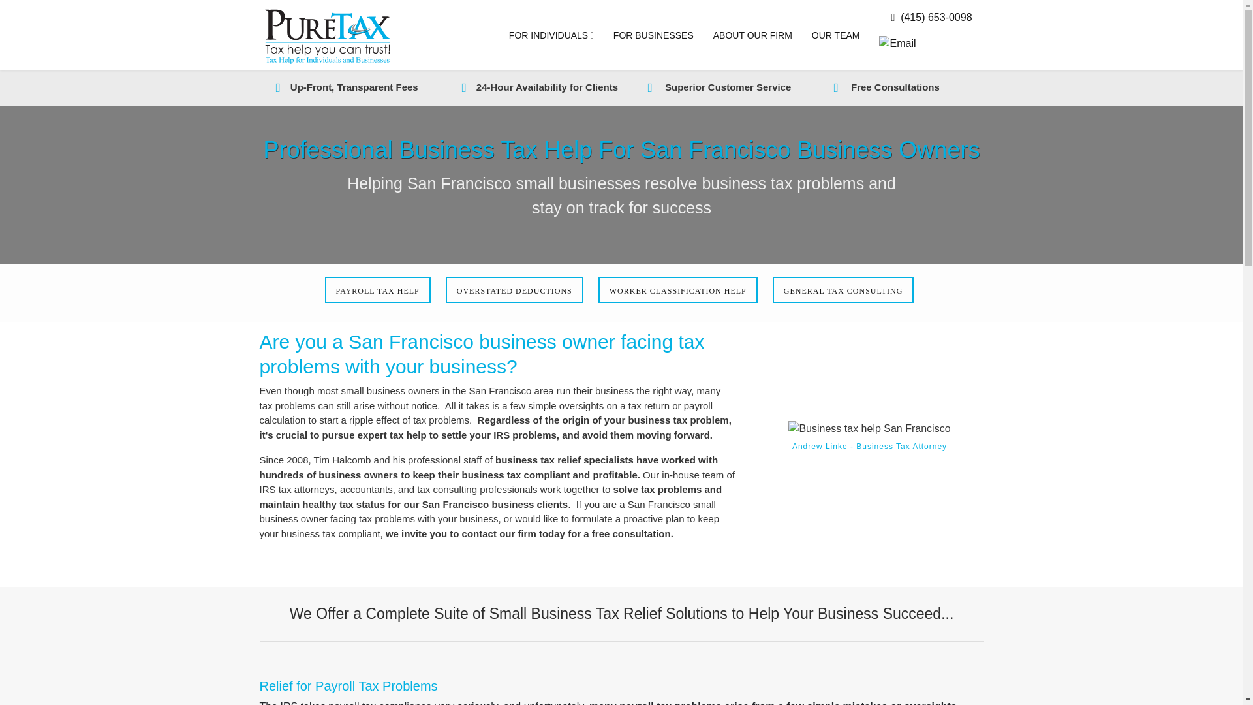 The width and height of the screenshot is (1253, 705). I want to click on FOR INDIVIDUALS, so click(551, 35).